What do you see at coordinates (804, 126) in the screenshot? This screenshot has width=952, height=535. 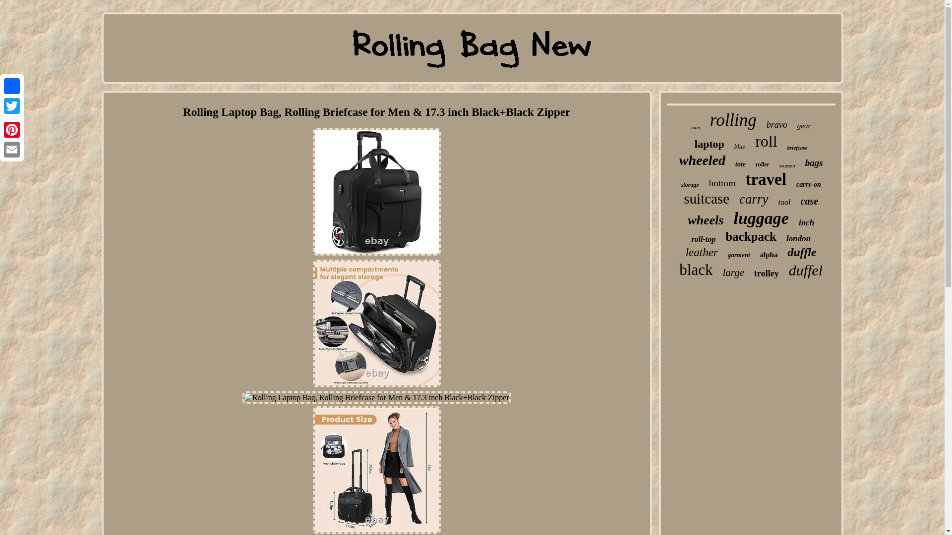 I see `gear` at bounding box center [804, 126].